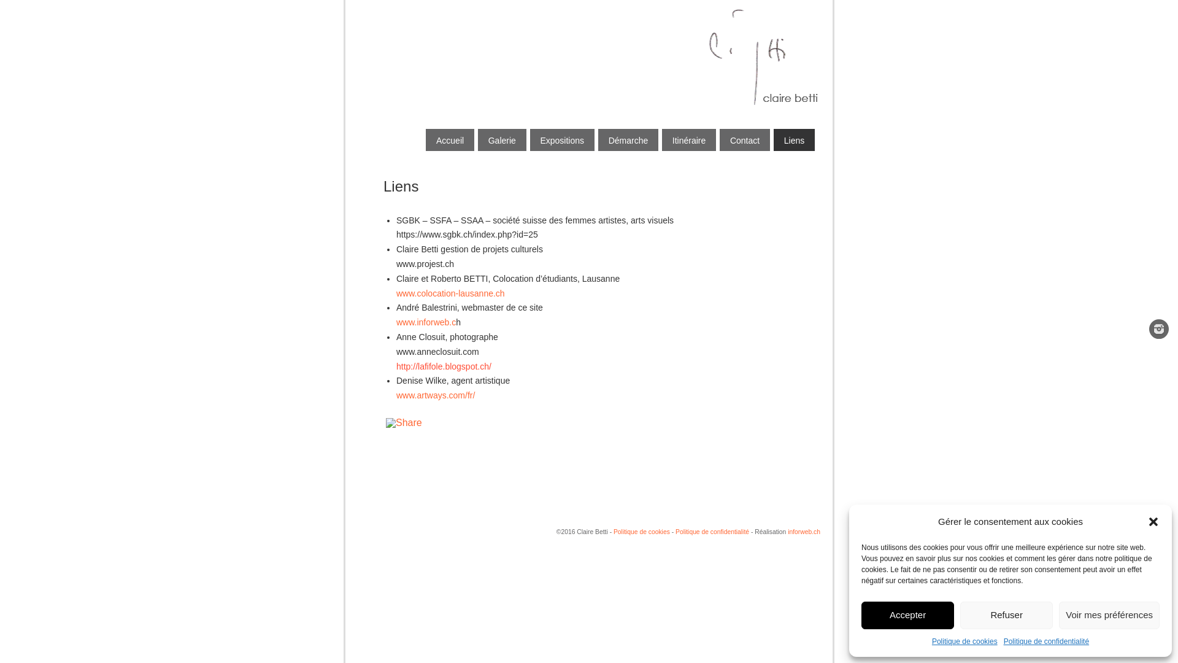 The width and height of the screenshot is (1178, 663). What do you see at coordinates (745, 140) in the screenshot?
I see `Contact` at bounding box center [745, 140].